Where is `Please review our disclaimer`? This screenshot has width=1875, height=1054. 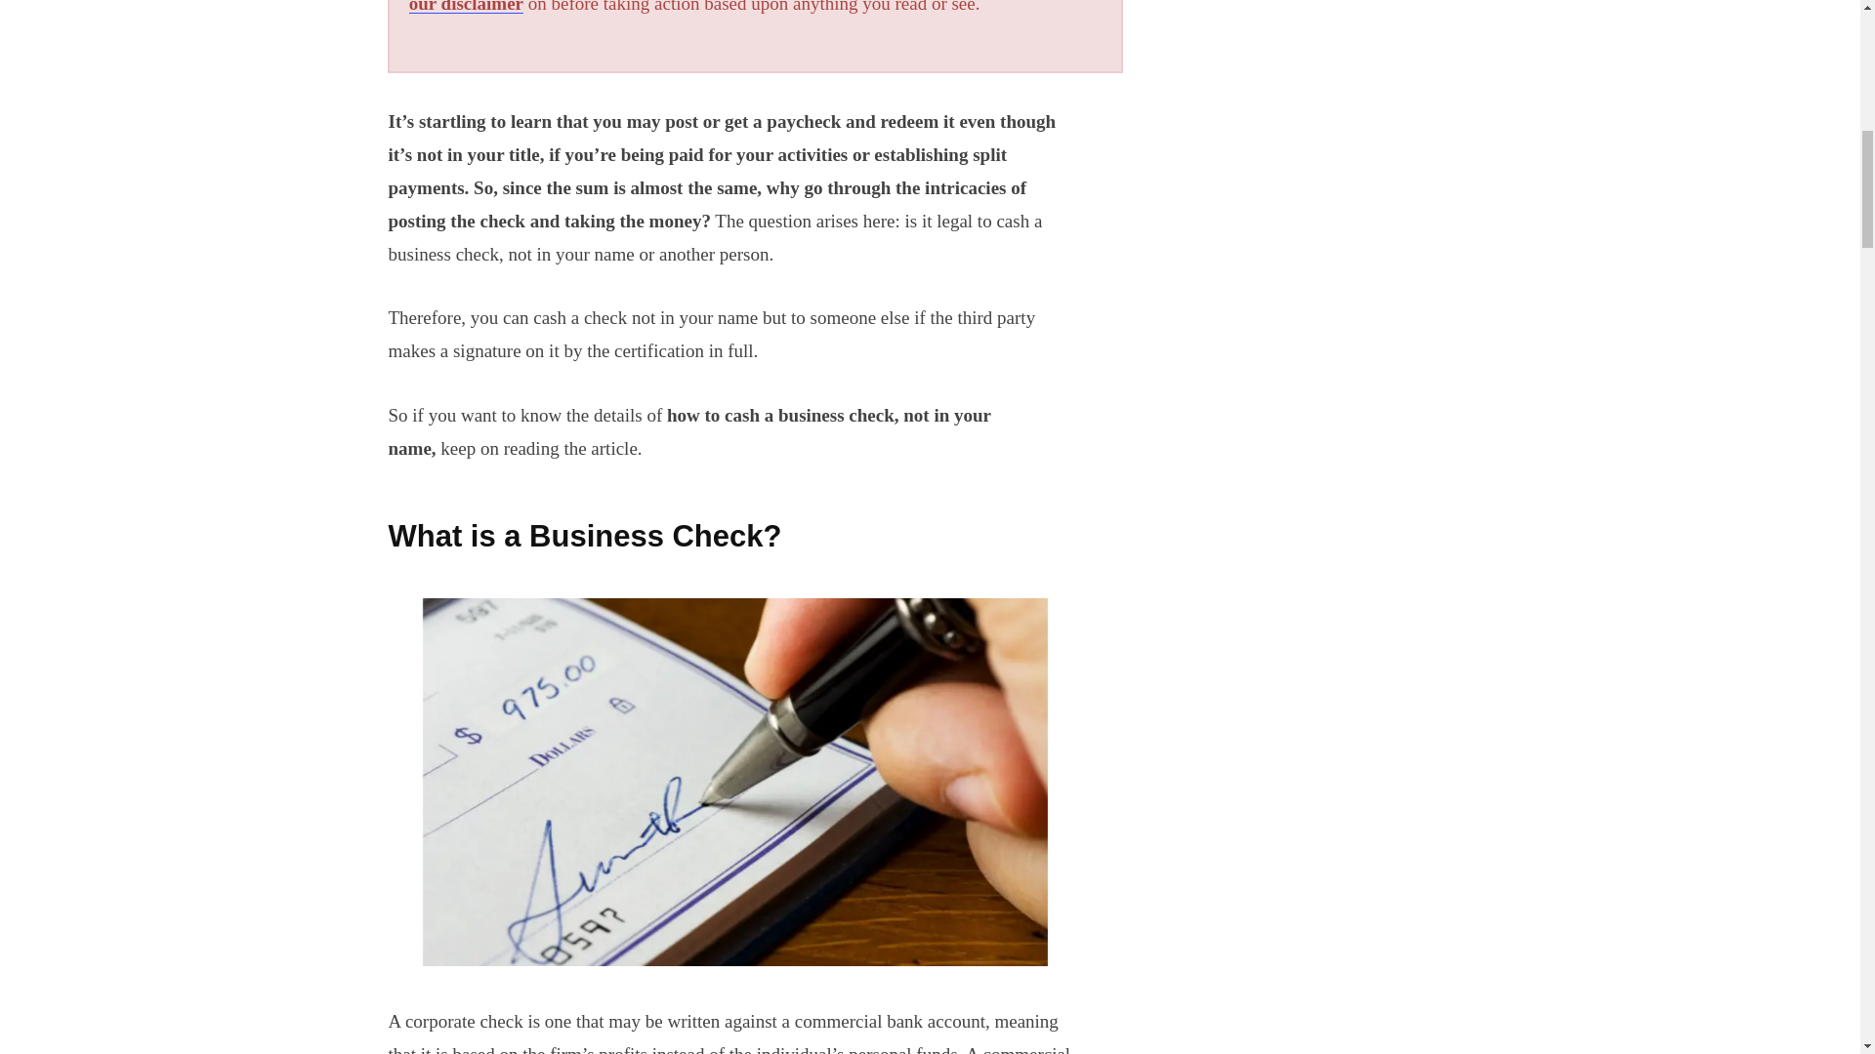 Please review our disclaimer is located at coordinates (746, 7).